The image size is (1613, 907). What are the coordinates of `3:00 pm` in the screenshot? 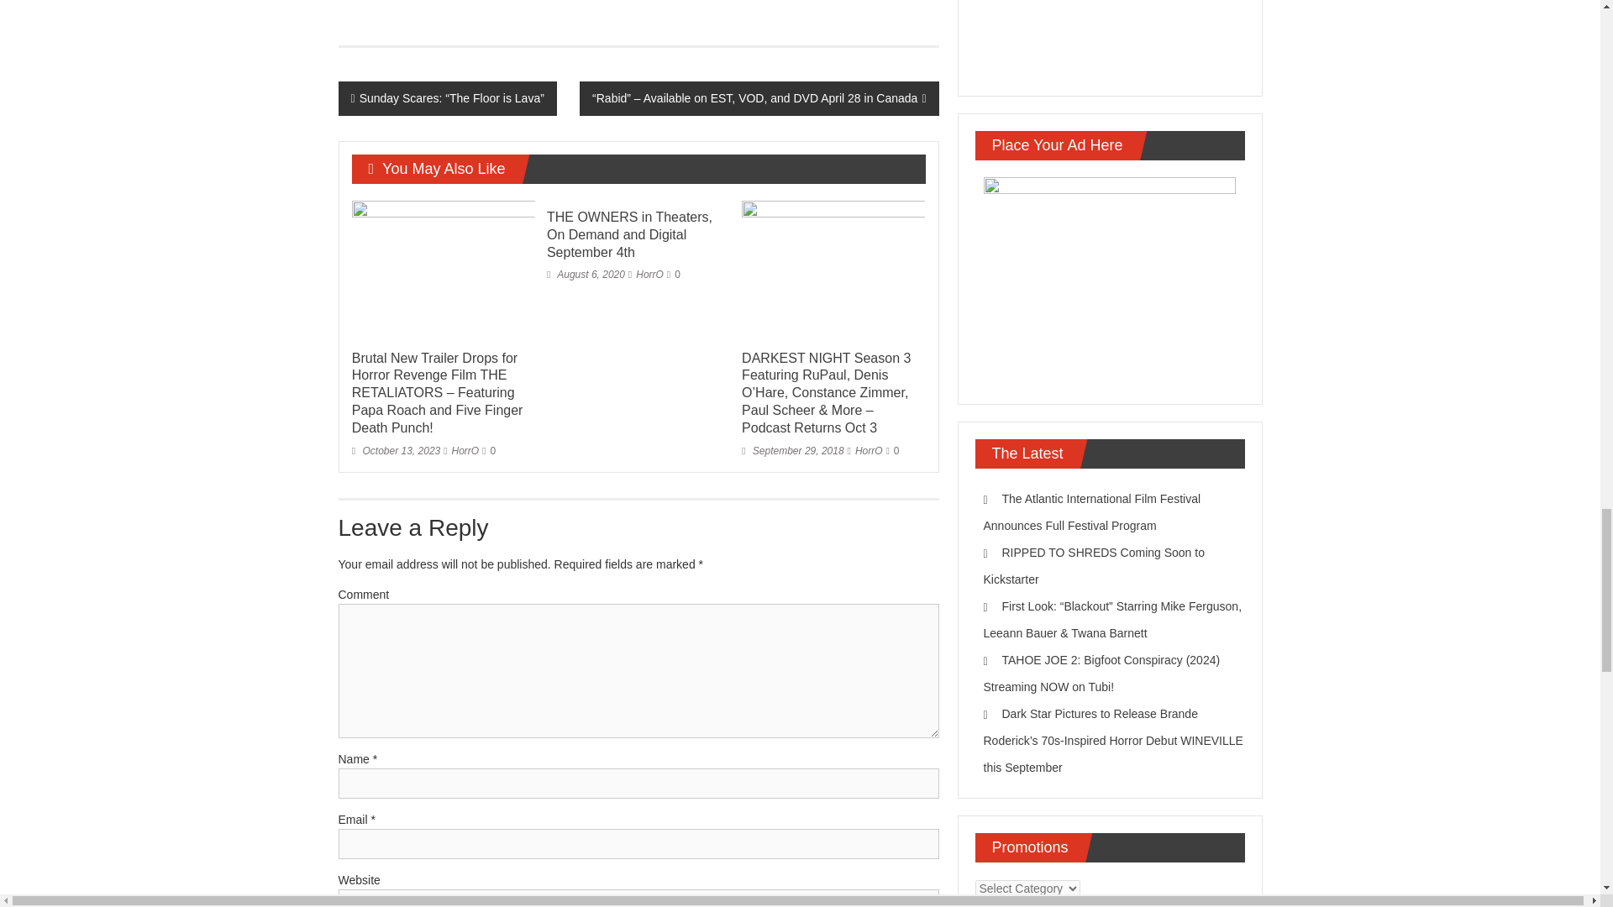 It's located at (396, 451).